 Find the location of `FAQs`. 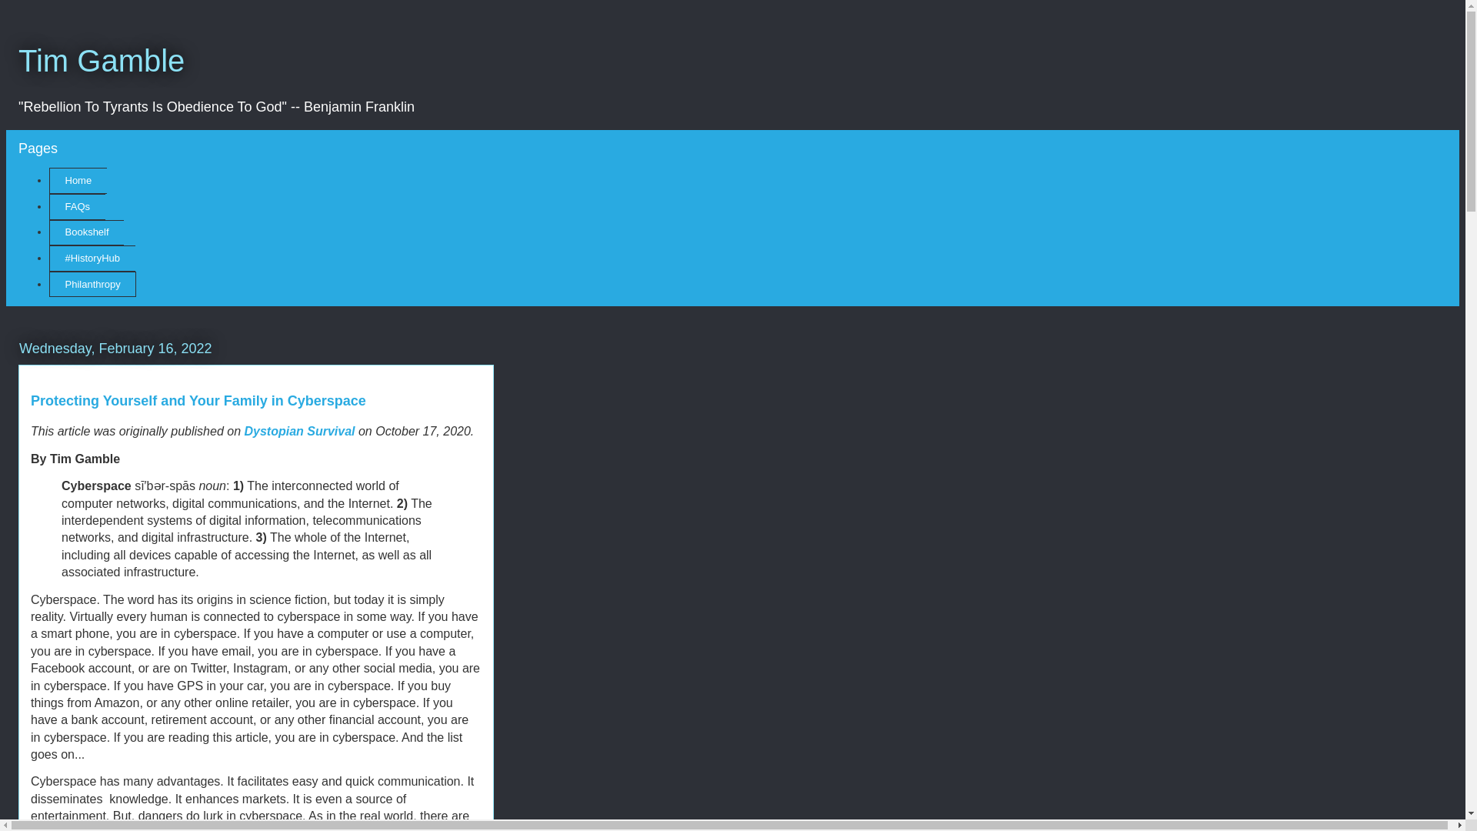

FAQs is located at coordinates (77, 206).